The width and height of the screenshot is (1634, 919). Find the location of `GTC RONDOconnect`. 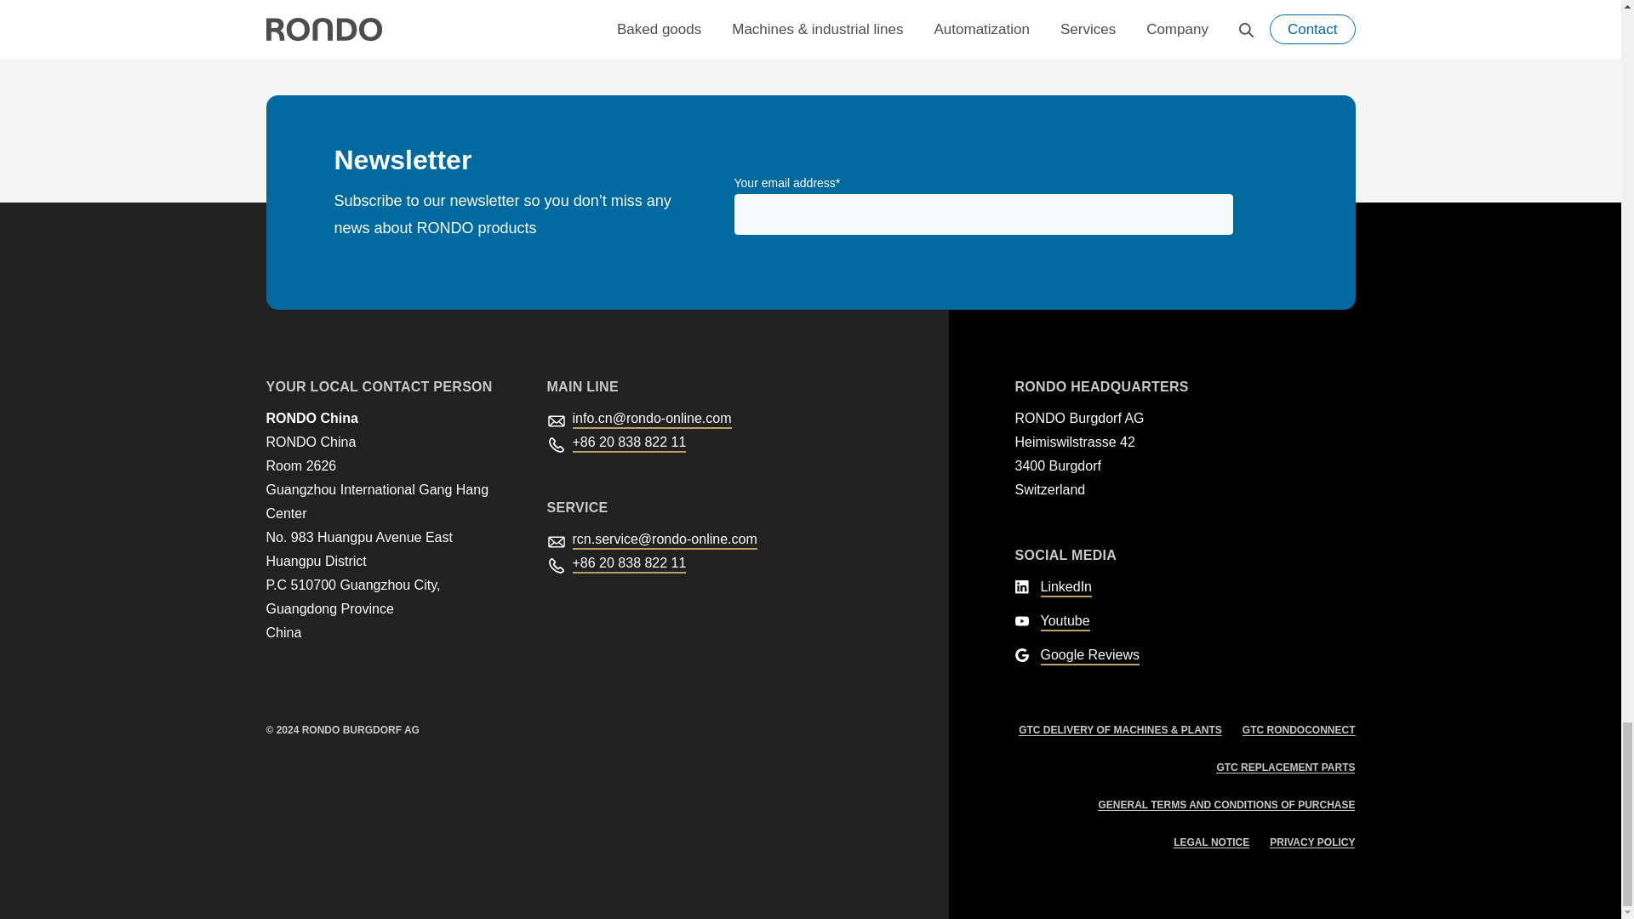

GTC RONDOconnect is located at coordinates (1299, 730).